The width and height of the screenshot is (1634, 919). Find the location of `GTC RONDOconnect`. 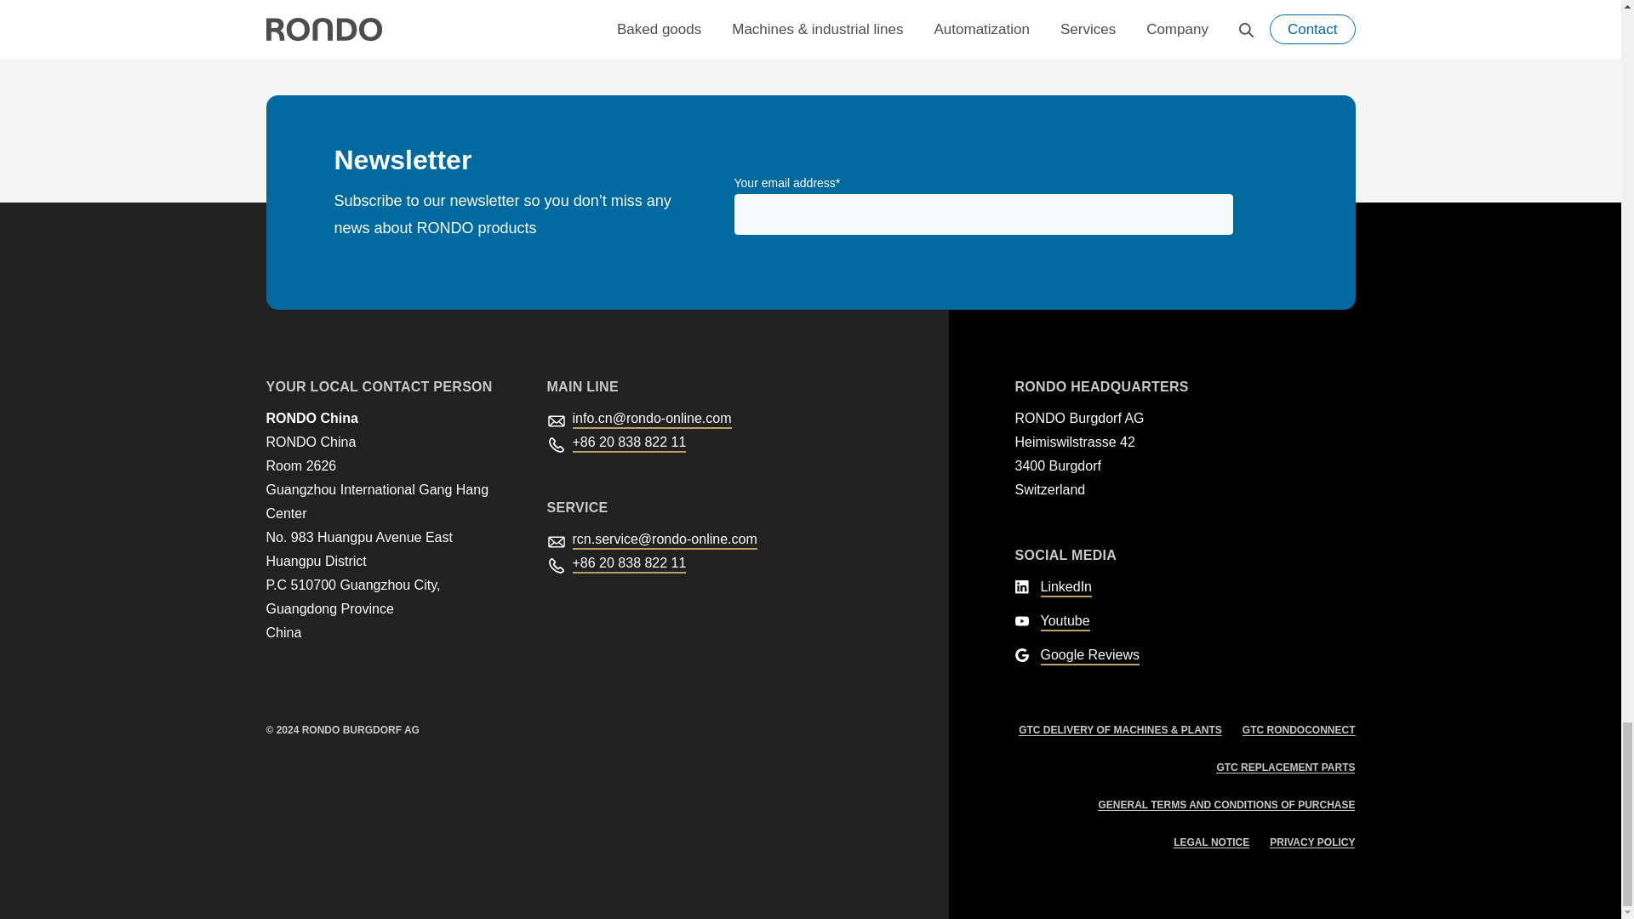

GTC RONDOconnect is located at coordinates (1299, 730).